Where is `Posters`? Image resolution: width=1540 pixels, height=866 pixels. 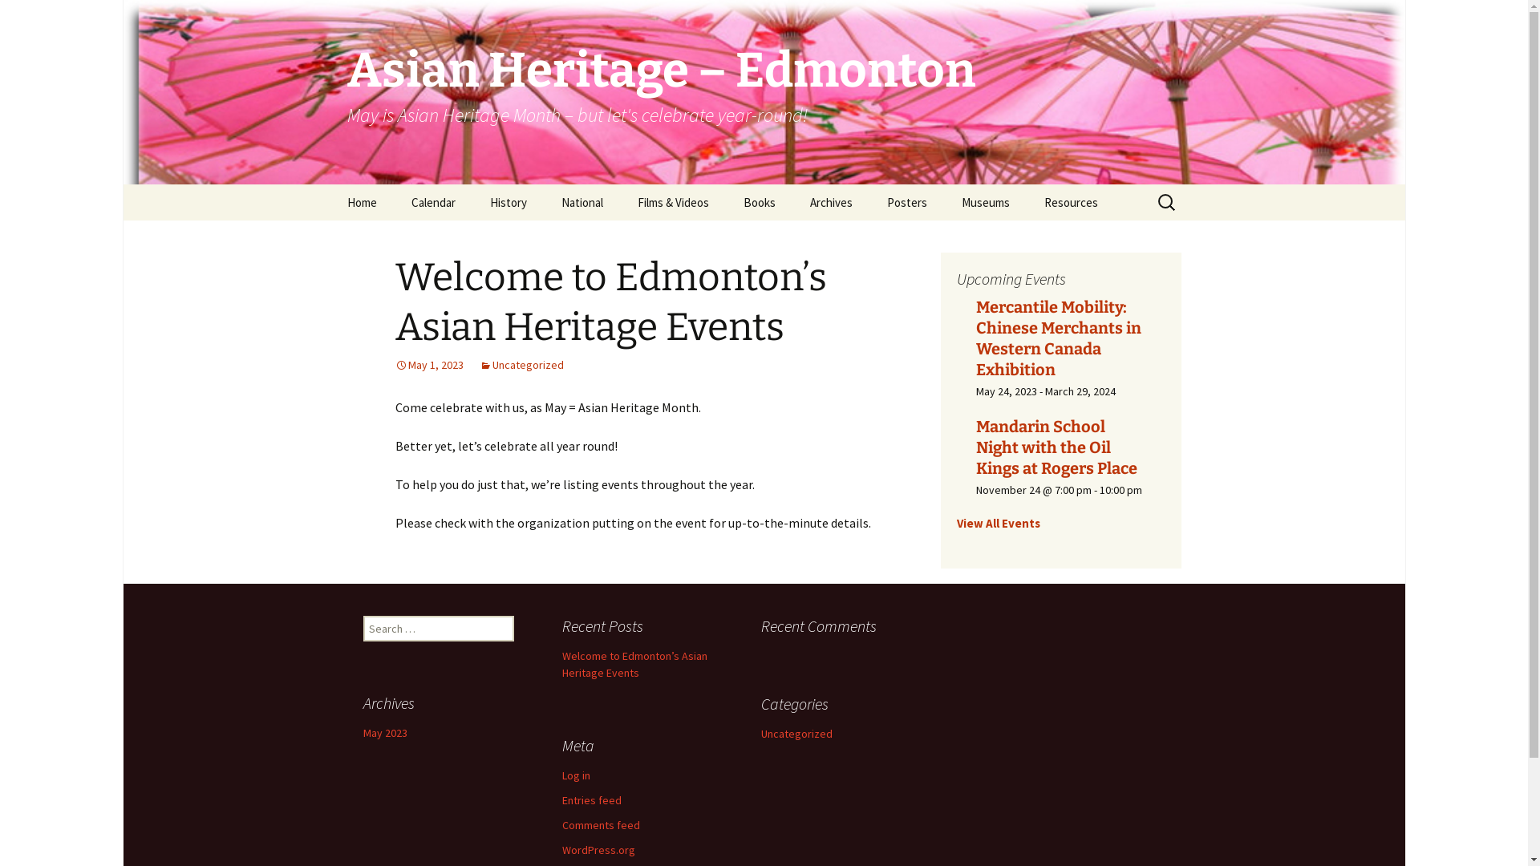
Posters is located at coordinates (907, 202).